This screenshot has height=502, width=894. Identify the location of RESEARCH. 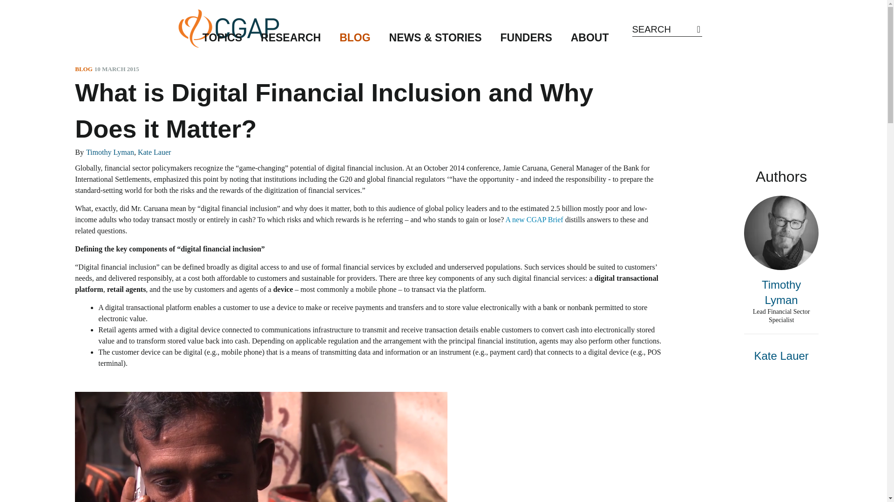
(291, 42).